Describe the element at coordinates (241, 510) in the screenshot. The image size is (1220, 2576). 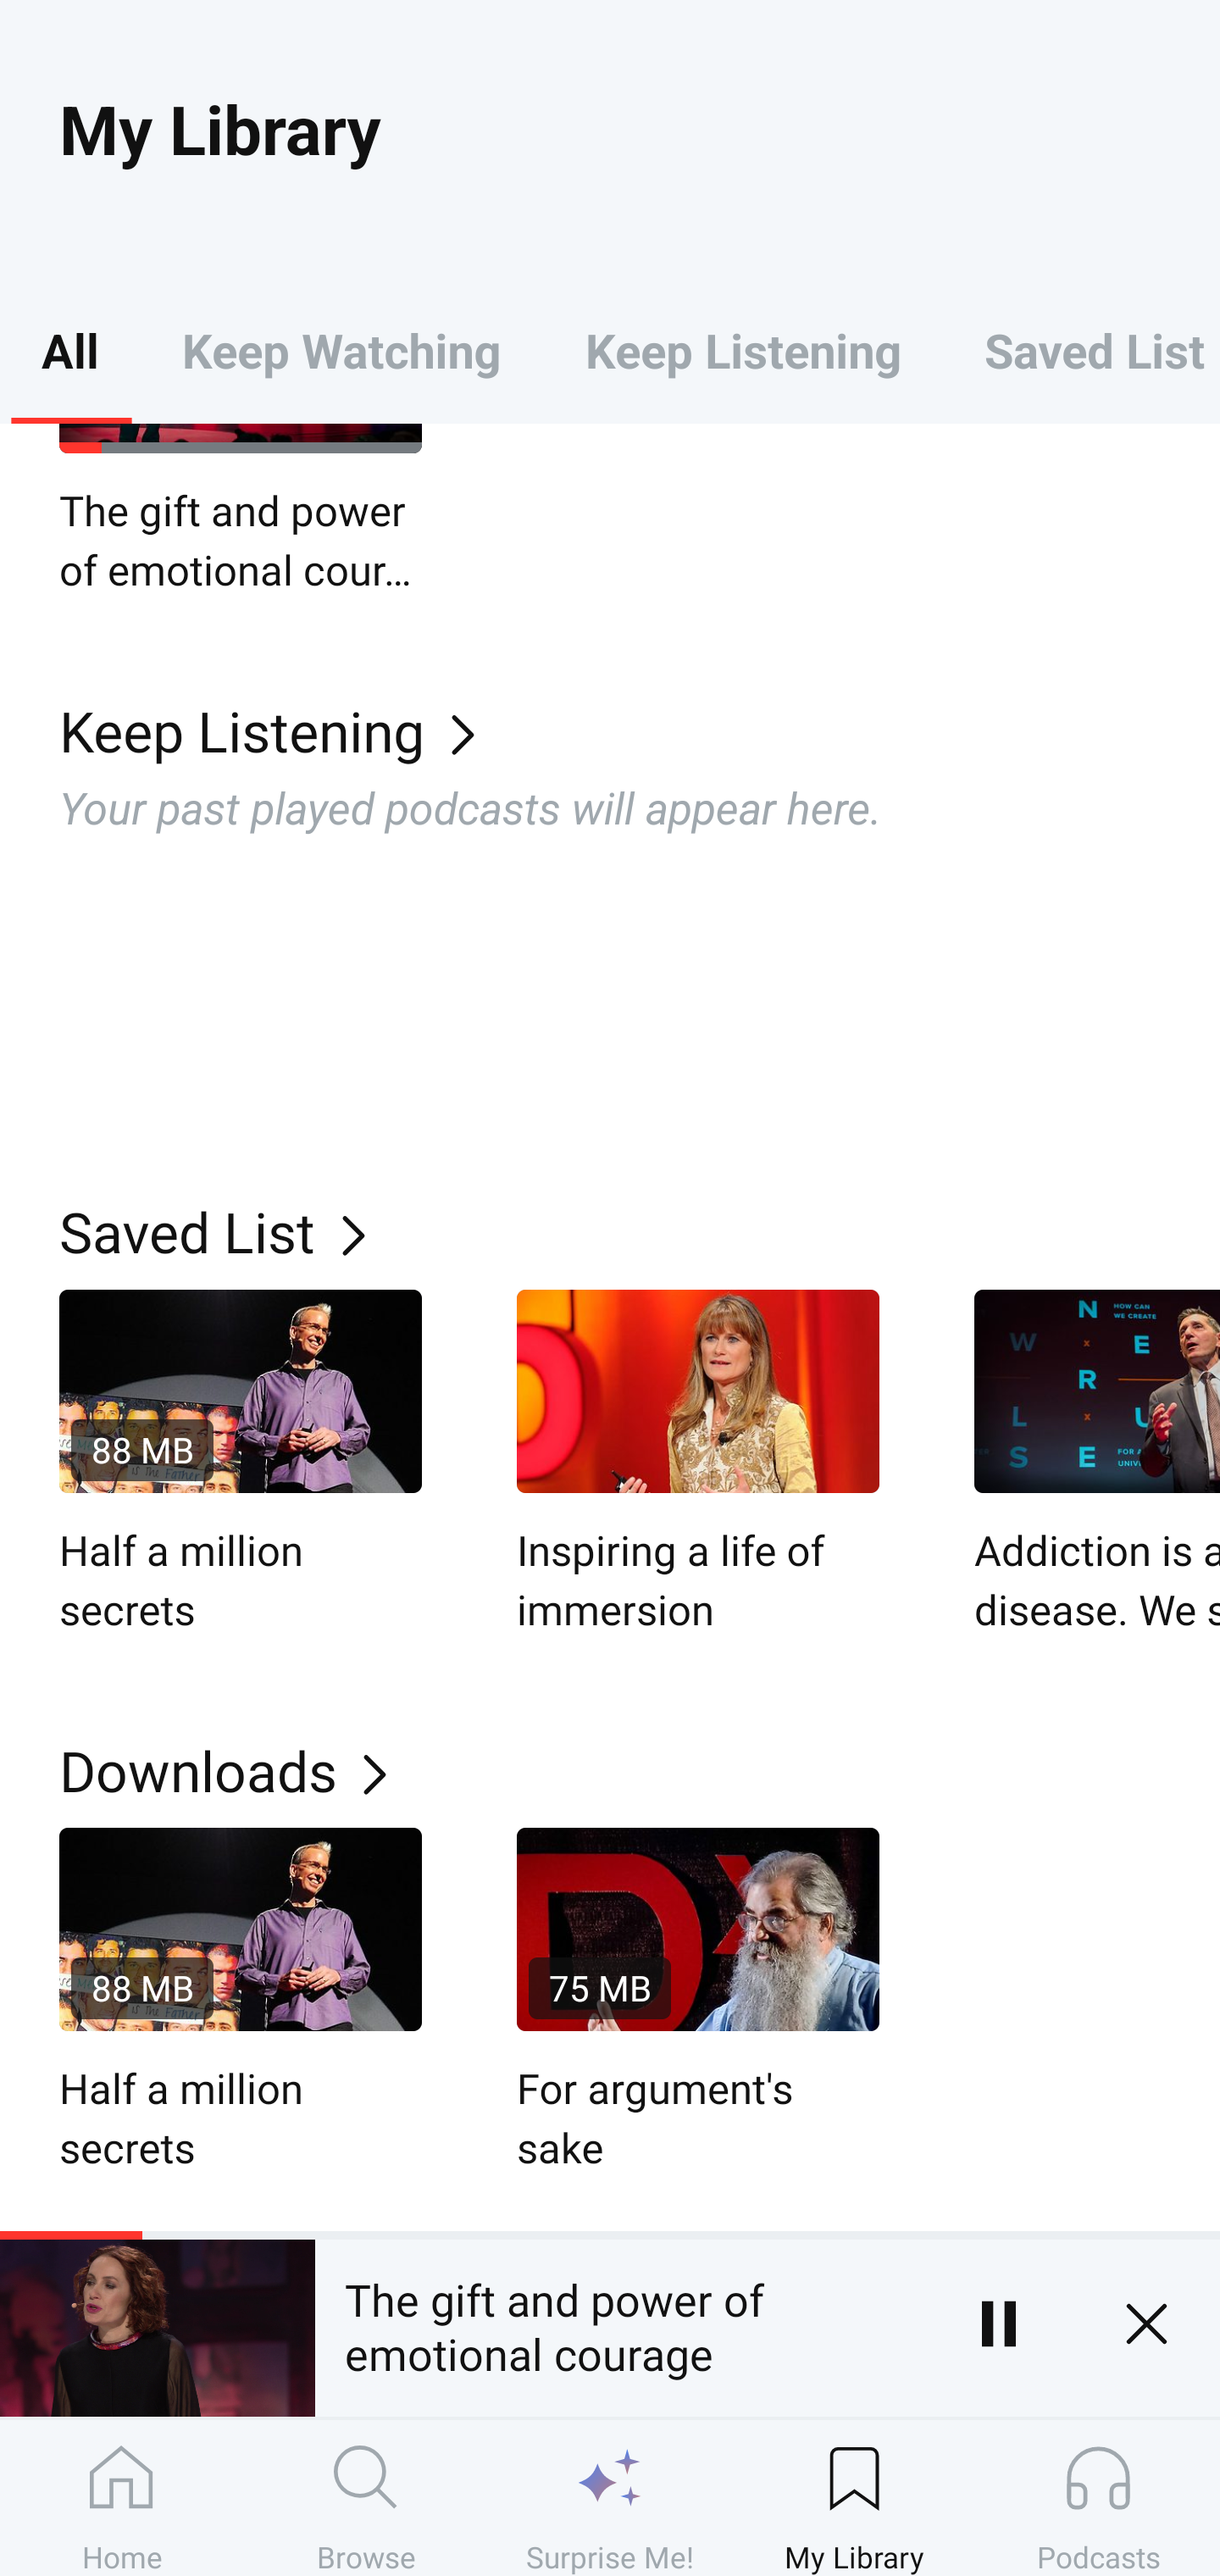
I see `The gift and power of emotional courage` at that location.